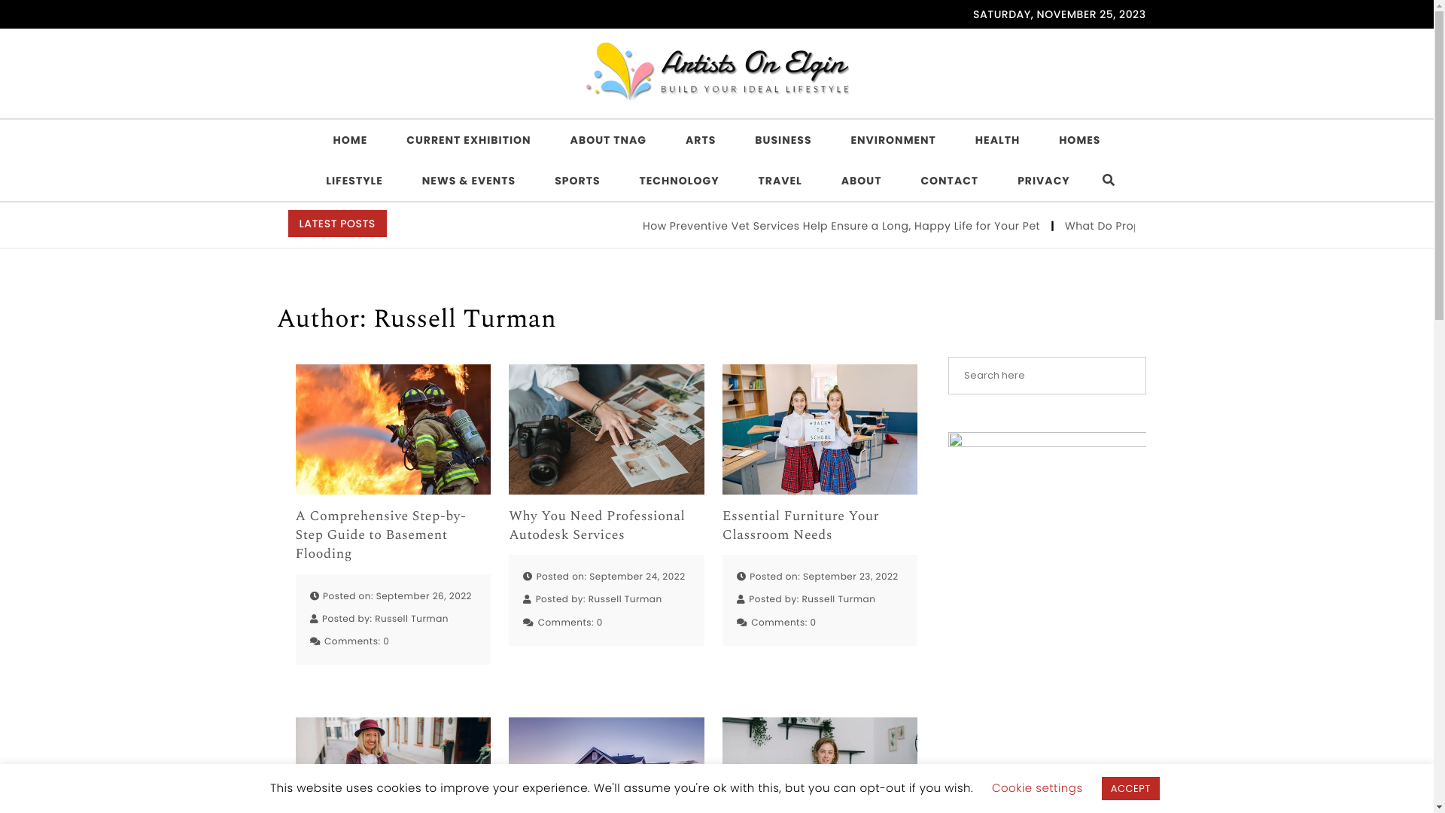 This screenshot has height=813, width=1445. Describe the element at coordinates (679, 181) in the screenshot. I see `TECHNOLOGY` at that location.